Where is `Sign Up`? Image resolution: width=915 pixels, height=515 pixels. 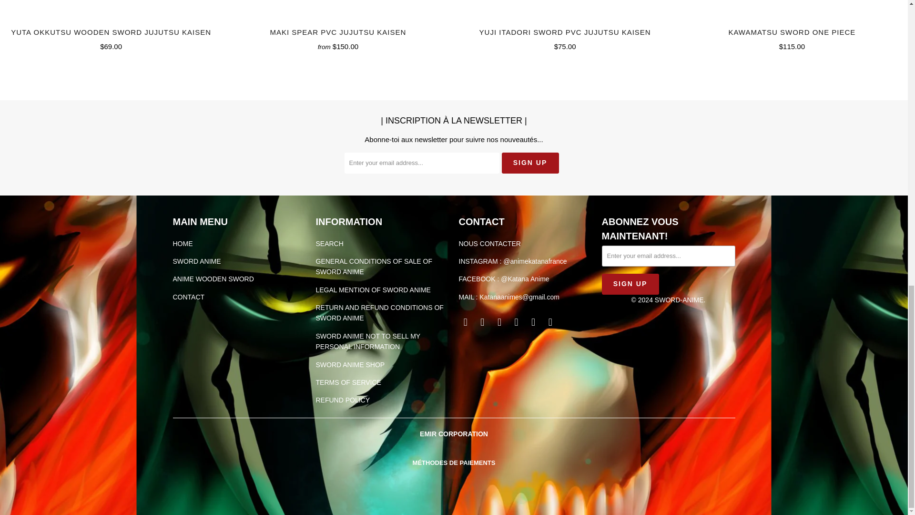
Sign Up is located at coordinates (530, 162).